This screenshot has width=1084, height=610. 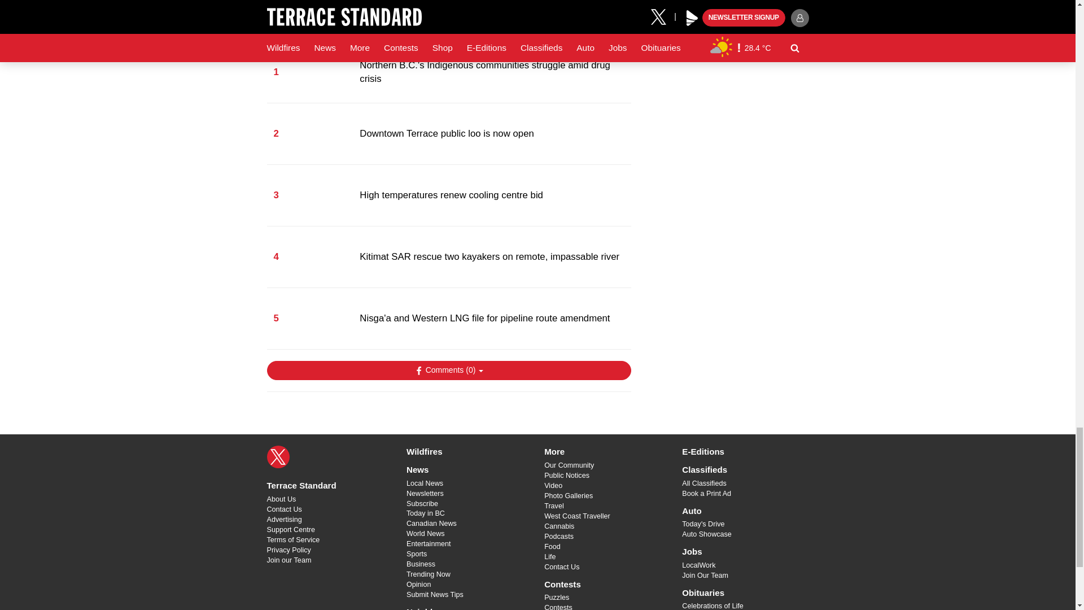 What do you see at coordinates (278, 457) in the screenshot?
I see `X` at bounding box center [278, 457].